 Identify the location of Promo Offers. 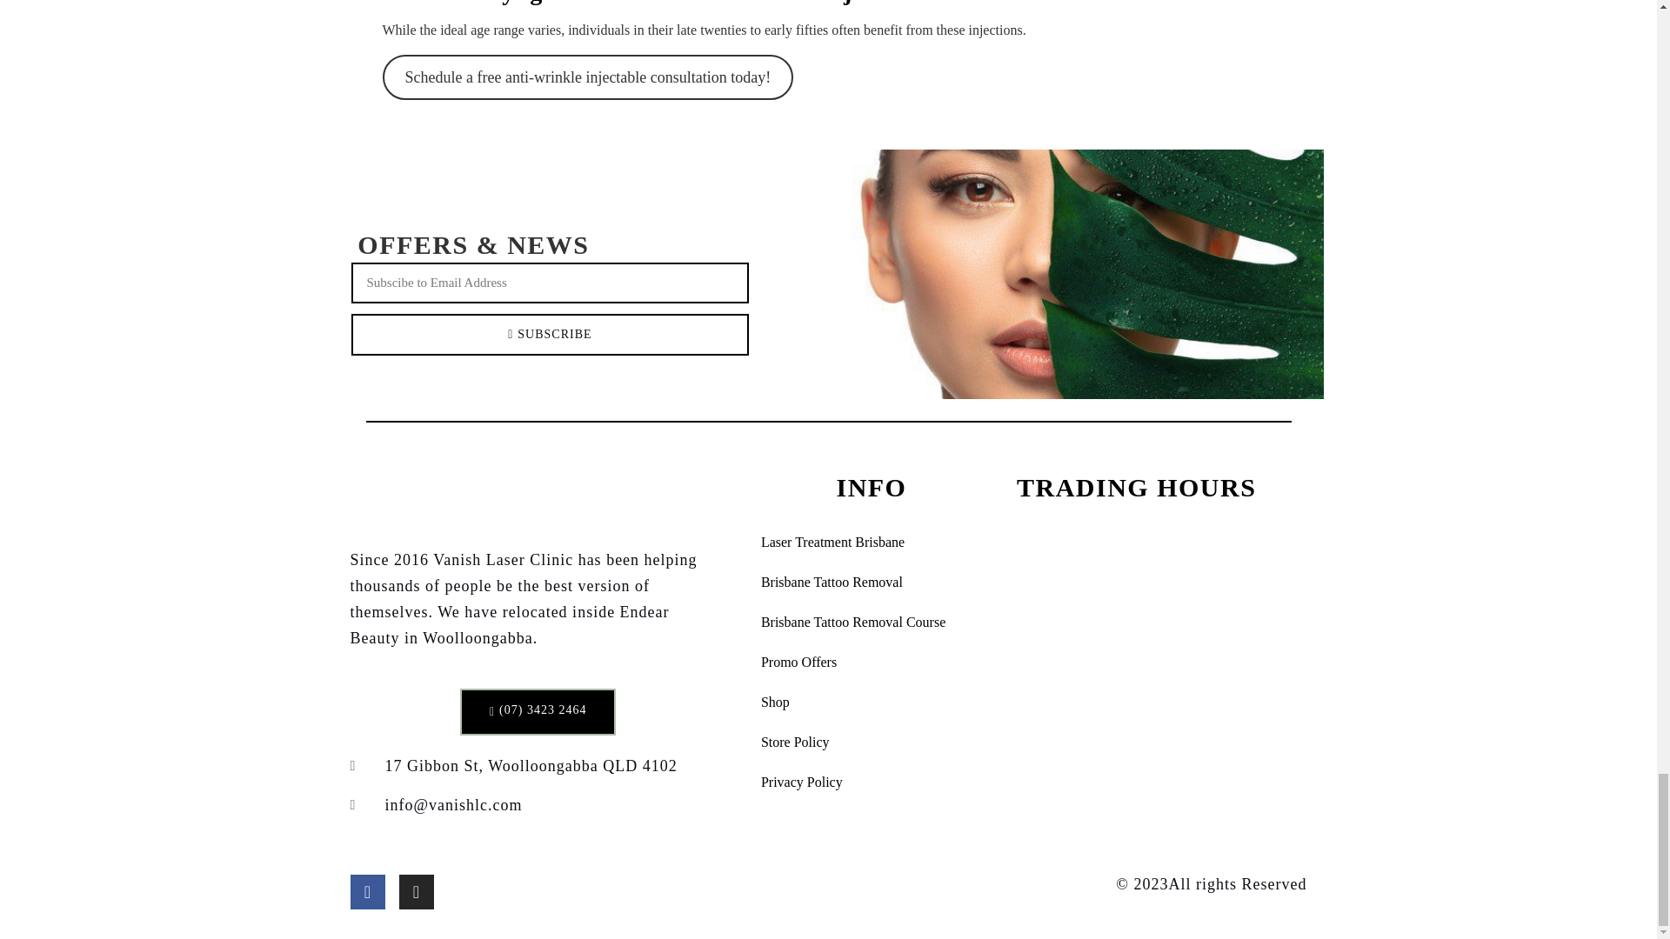
(871, 663).